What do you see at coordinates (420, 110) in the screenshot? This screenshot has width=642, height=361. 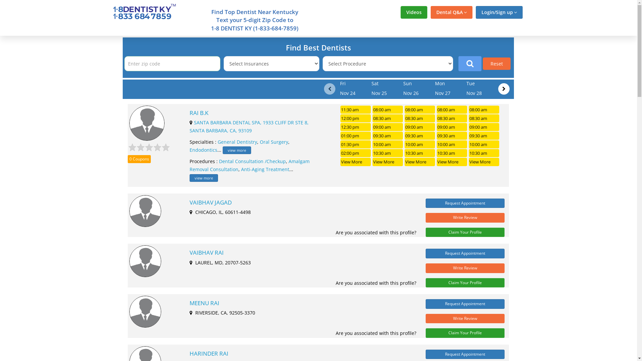 I see `08:00 am` at bounding box center [420, 110].